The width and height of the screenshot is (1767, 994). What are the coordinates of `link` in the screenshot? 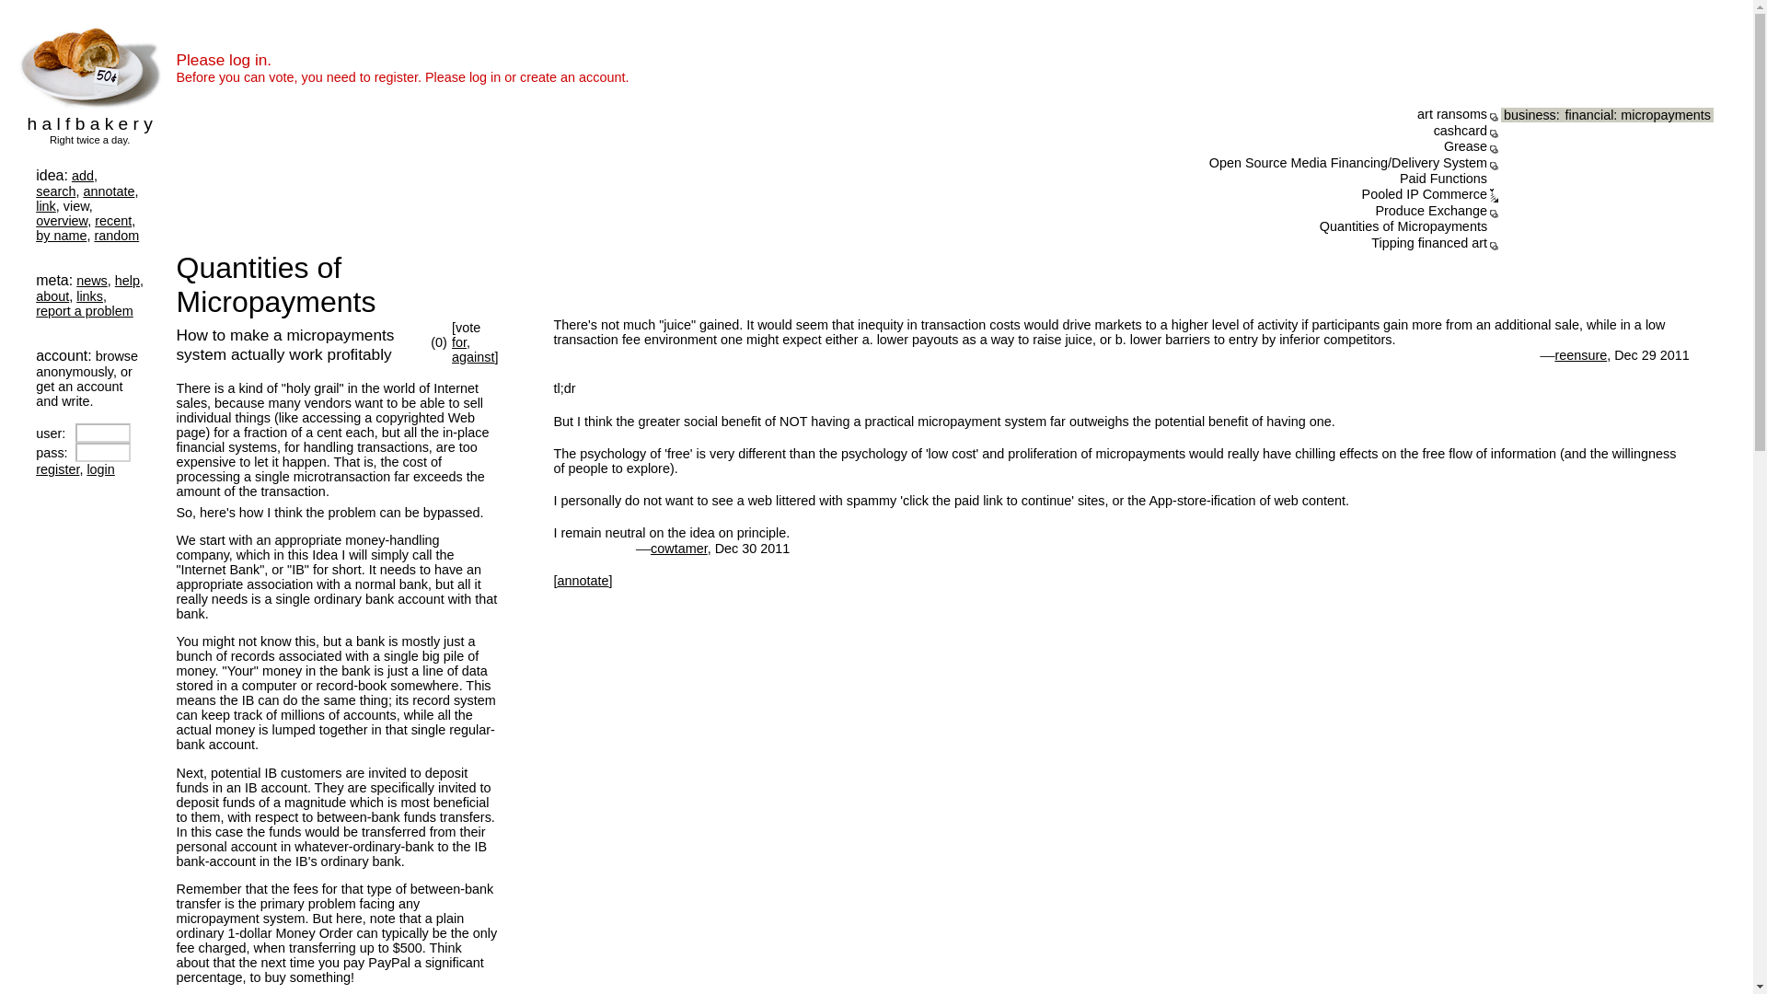 It's located at (46, 206).